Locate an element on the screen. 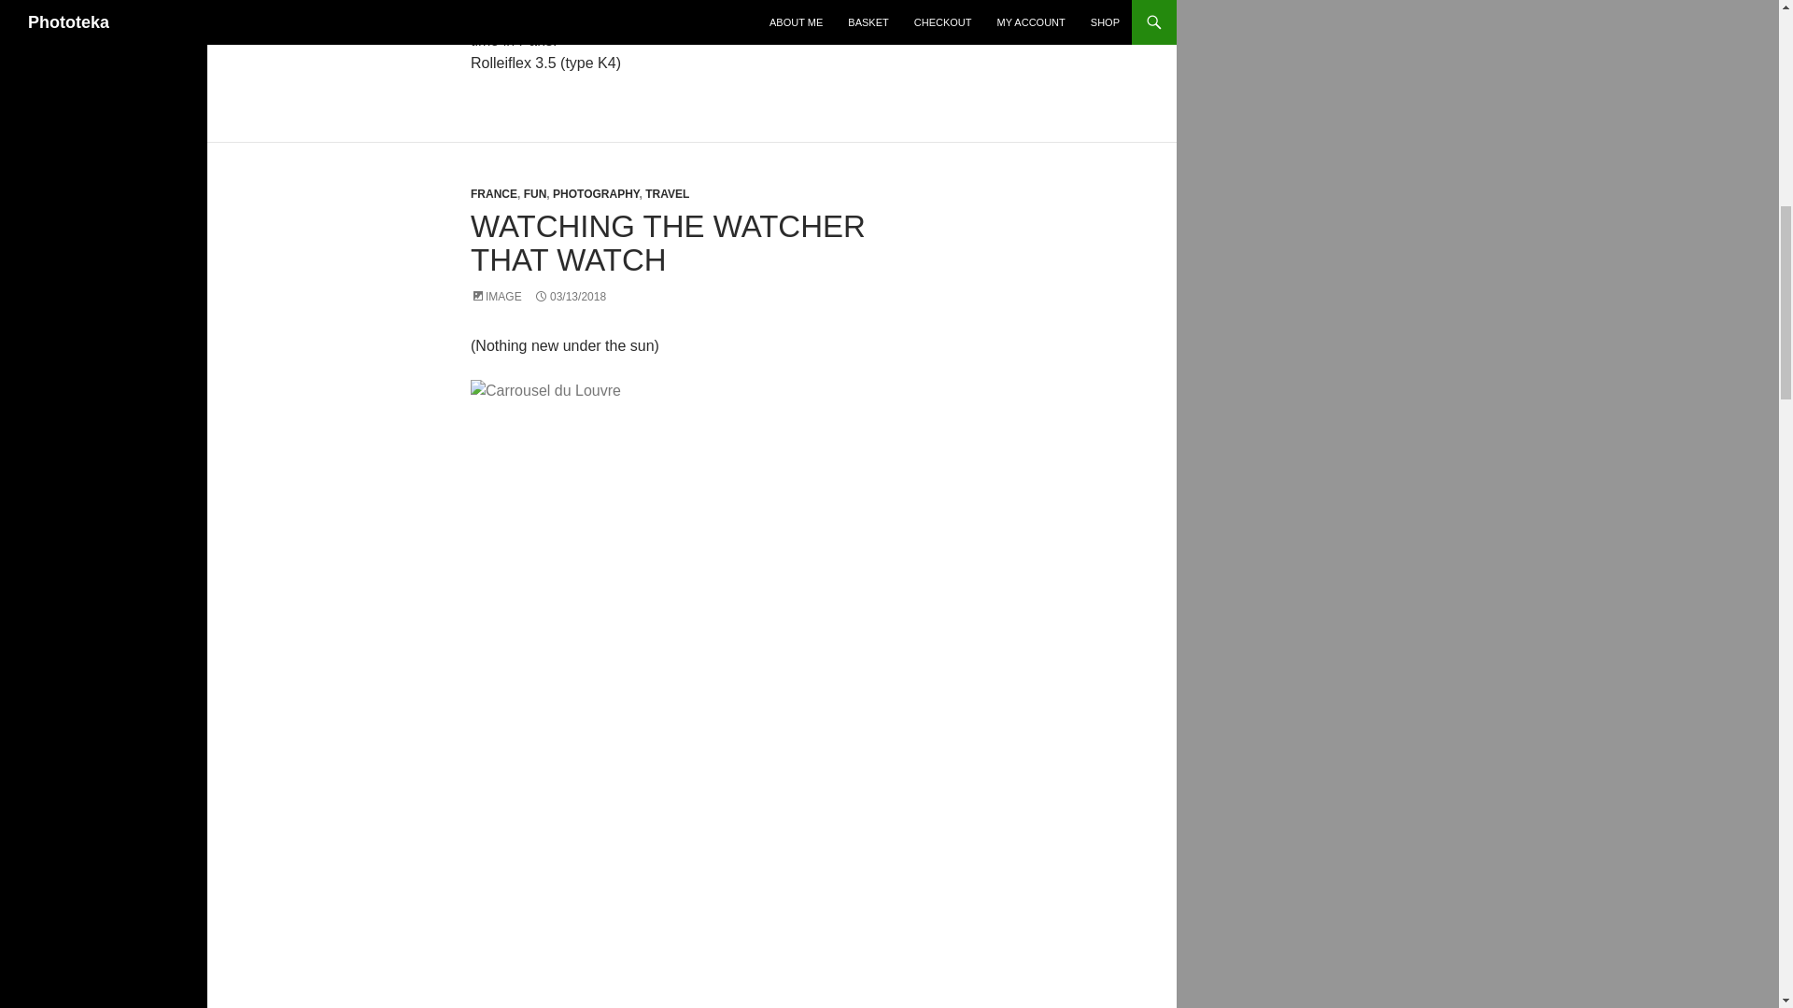  IMAGE is located at coordinates (495, 297).